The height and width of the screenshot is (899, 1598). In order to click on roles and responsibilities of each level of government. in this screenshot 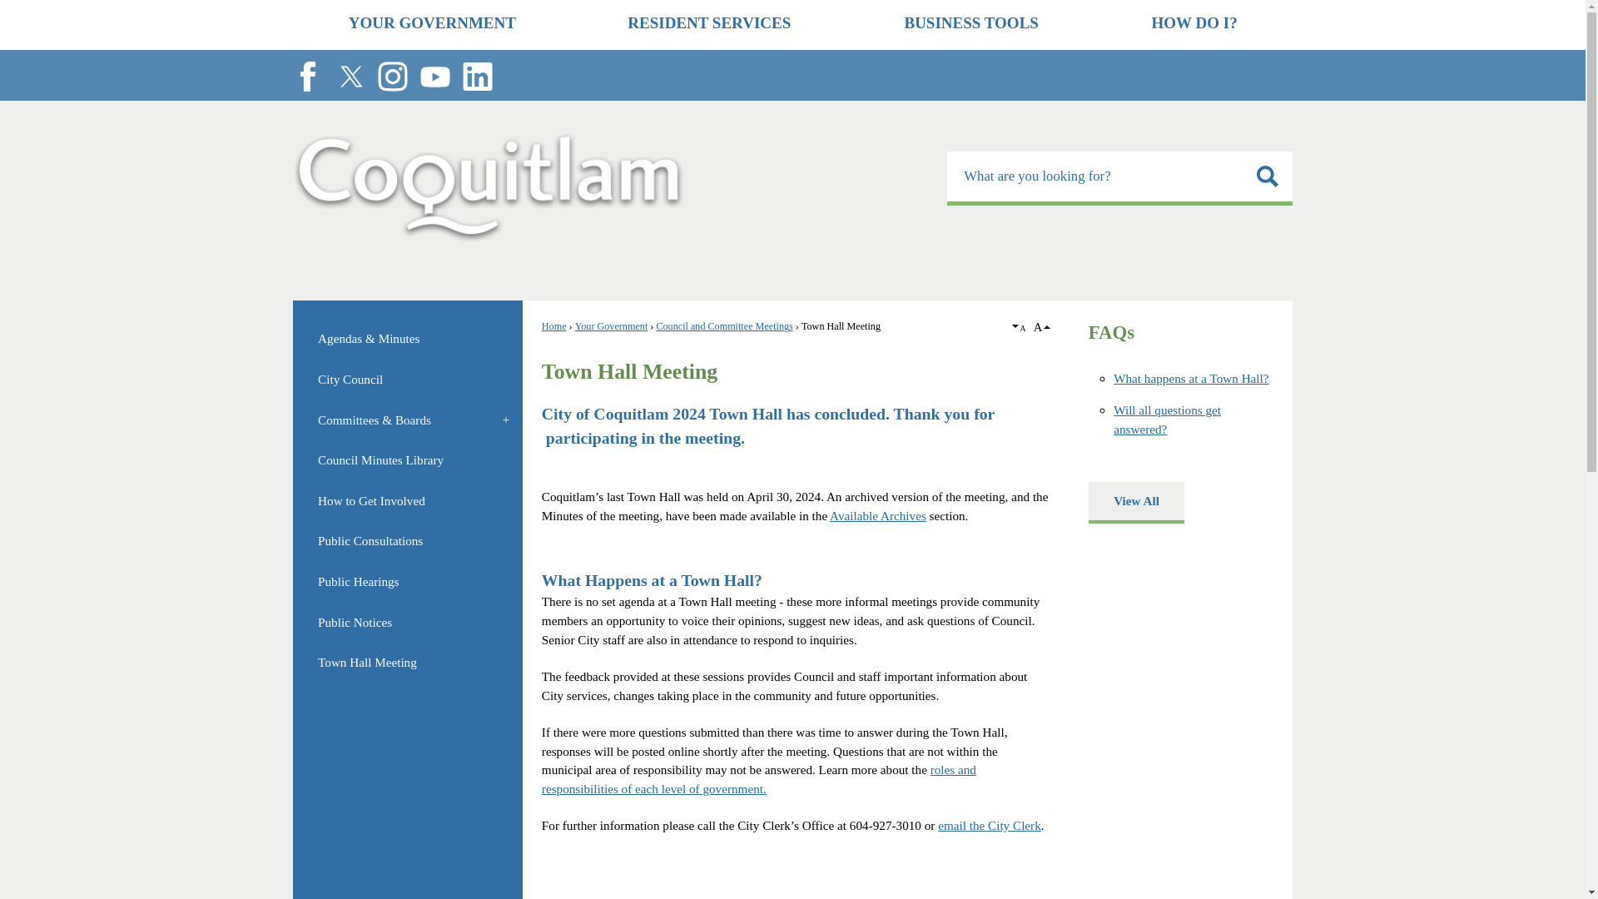, I will do `click(759, 778)`.